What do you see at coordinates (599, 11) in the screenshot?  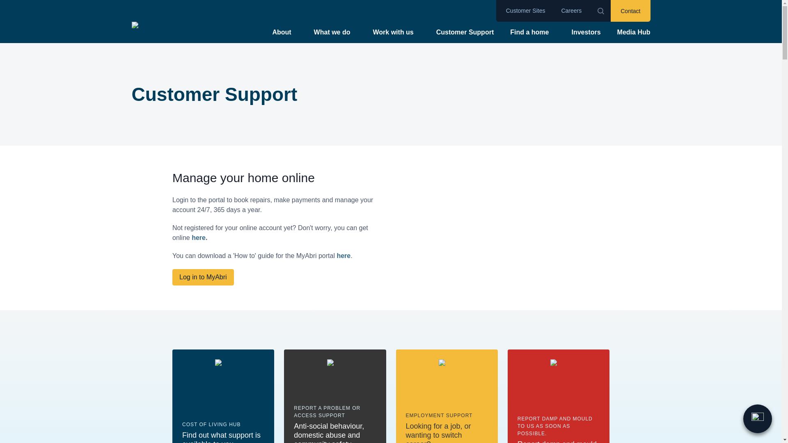 I see `Log in to MyAbri` at bounding box center [599, 11].